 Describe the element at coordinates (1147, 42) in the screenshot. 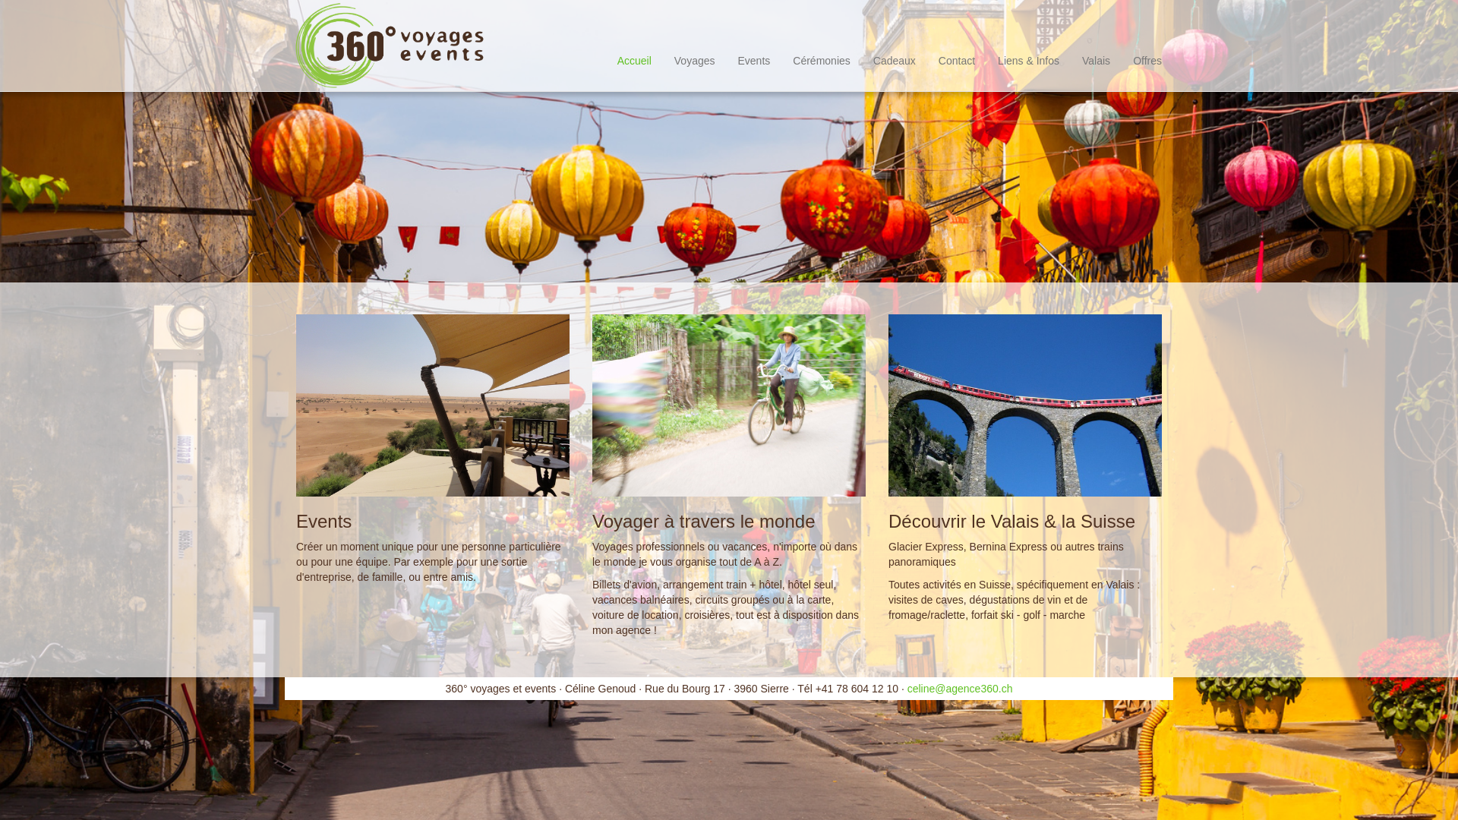

I see `Offres` at that location.